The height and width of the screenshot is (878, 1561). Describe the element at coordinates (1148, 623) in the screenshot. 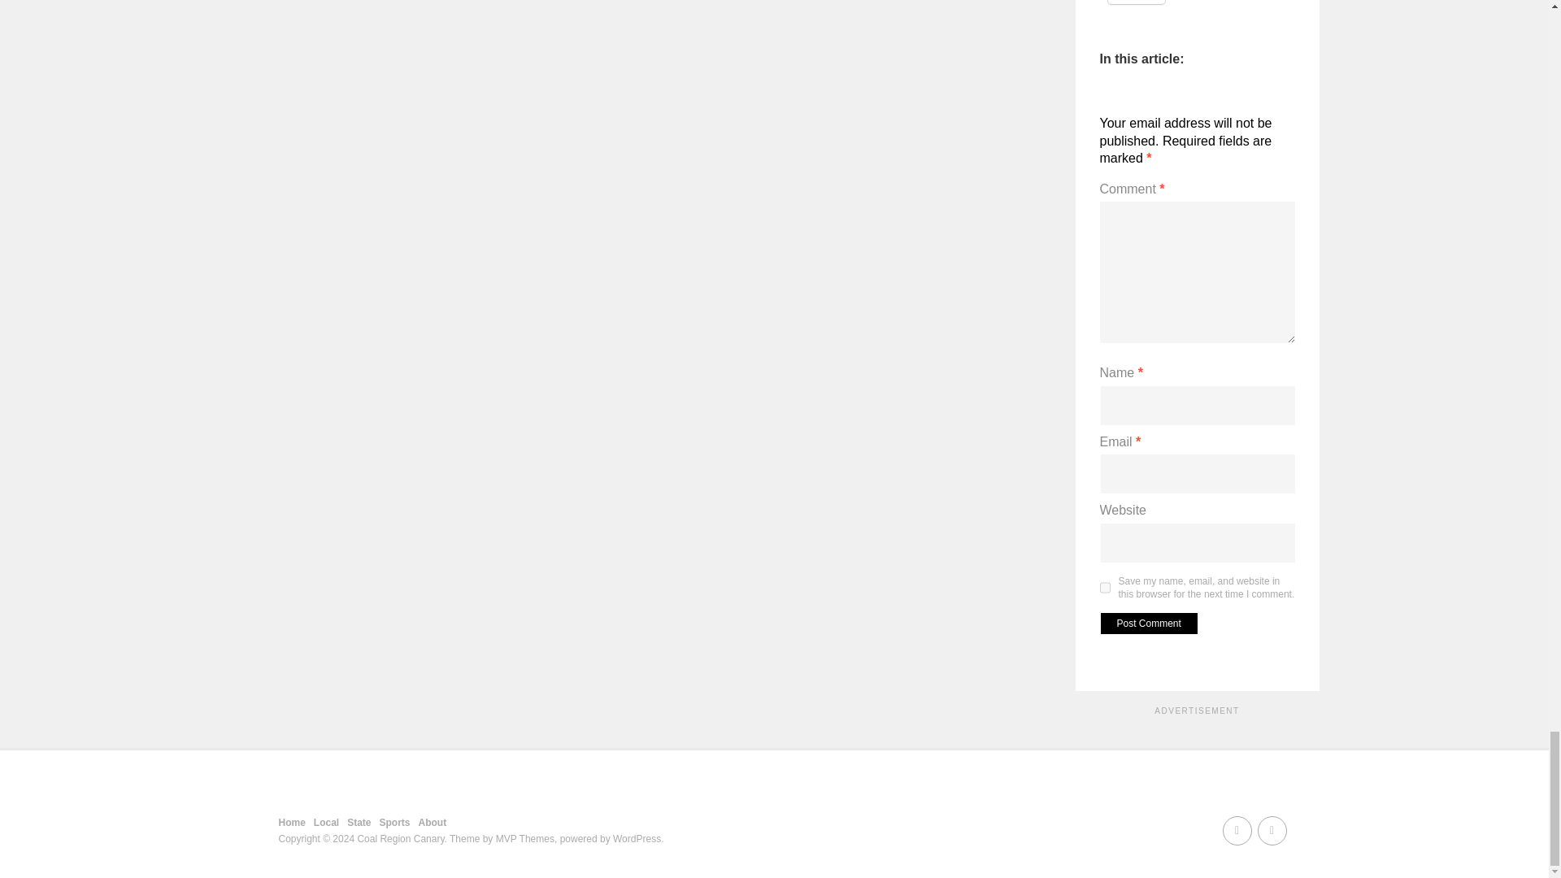

I see `Post Comment` at that location.